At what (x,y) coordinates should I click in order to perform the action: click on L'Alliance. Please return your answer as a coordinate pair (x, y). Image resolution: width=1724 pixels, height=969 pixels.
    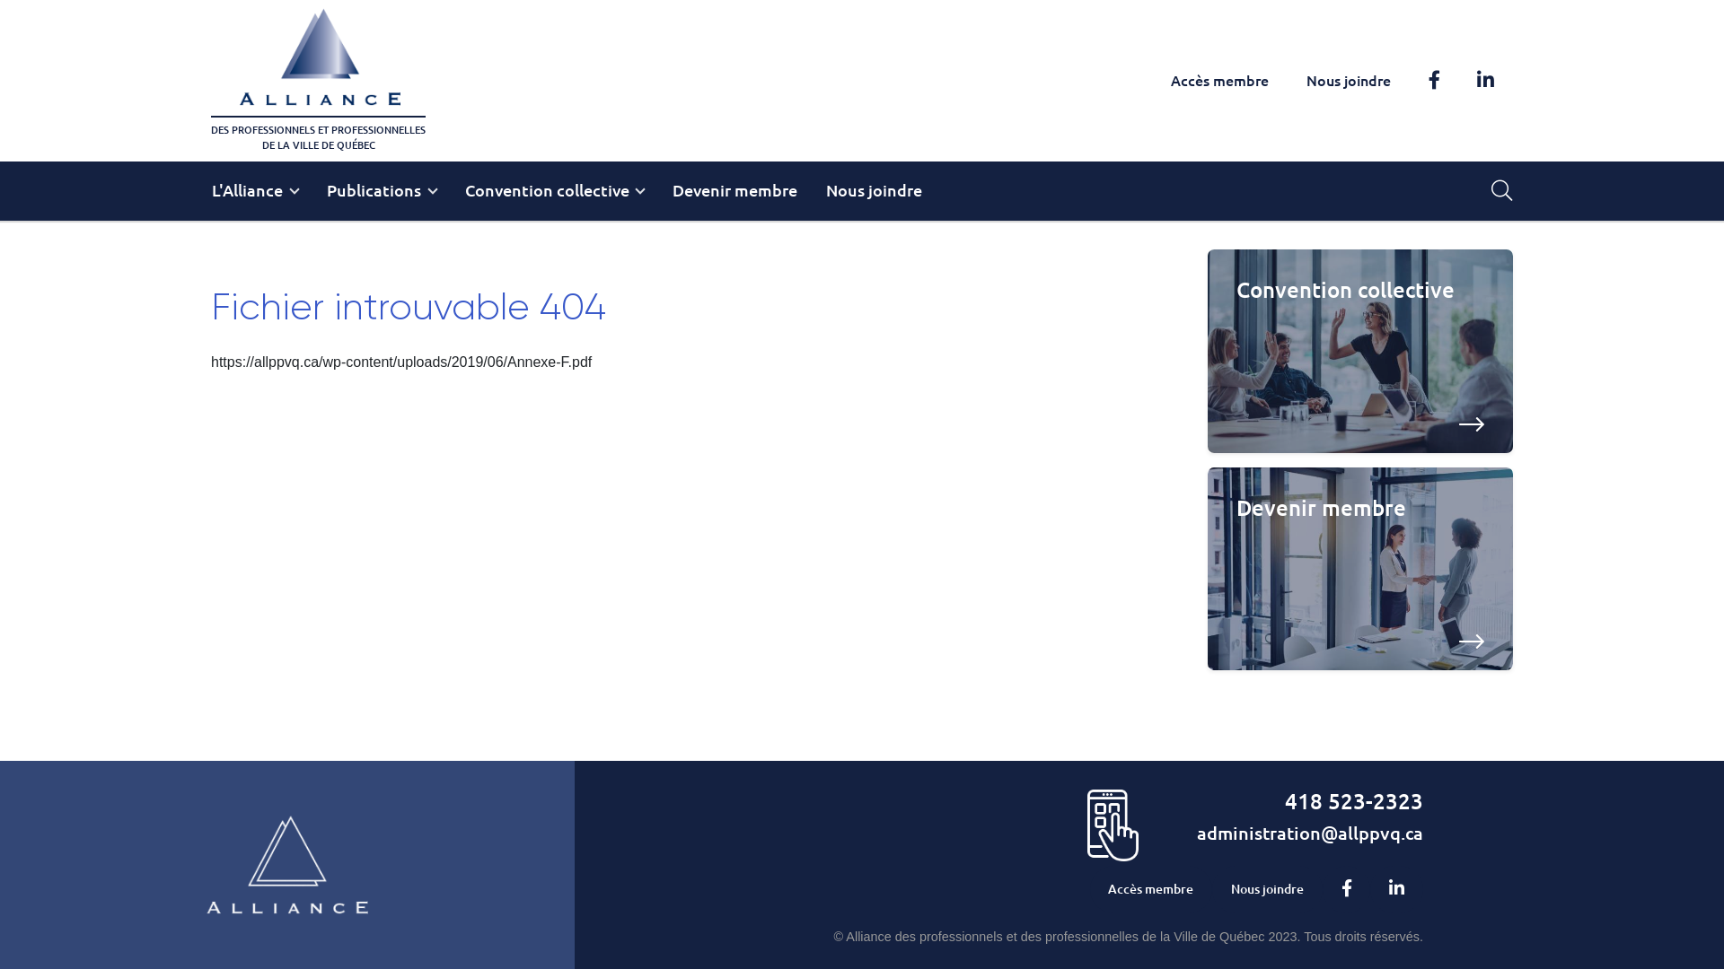
    Looking at the image, I should click on (255, 191).